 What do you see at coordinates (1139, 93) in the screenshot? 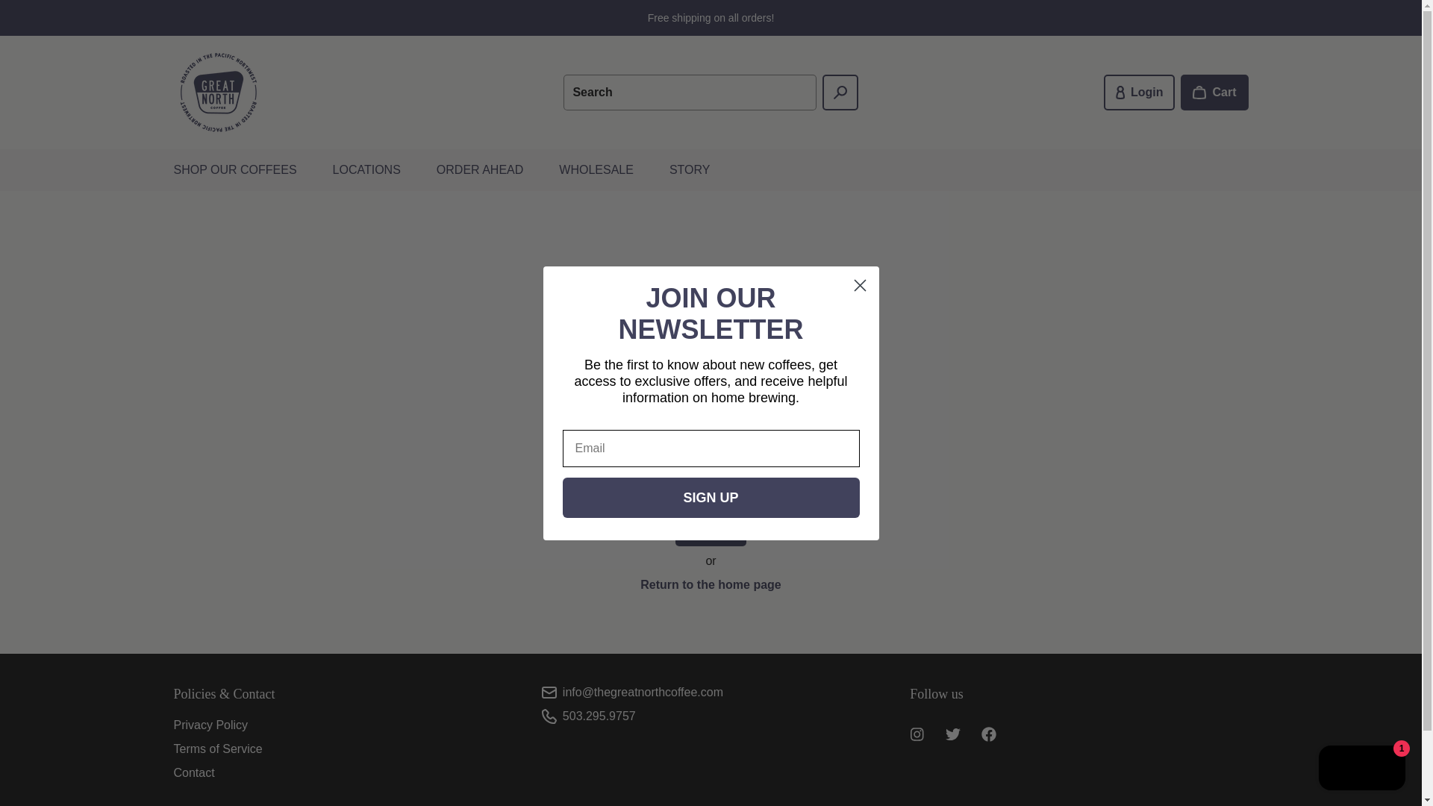
I see `Login` at bounding box center [1139, 93].